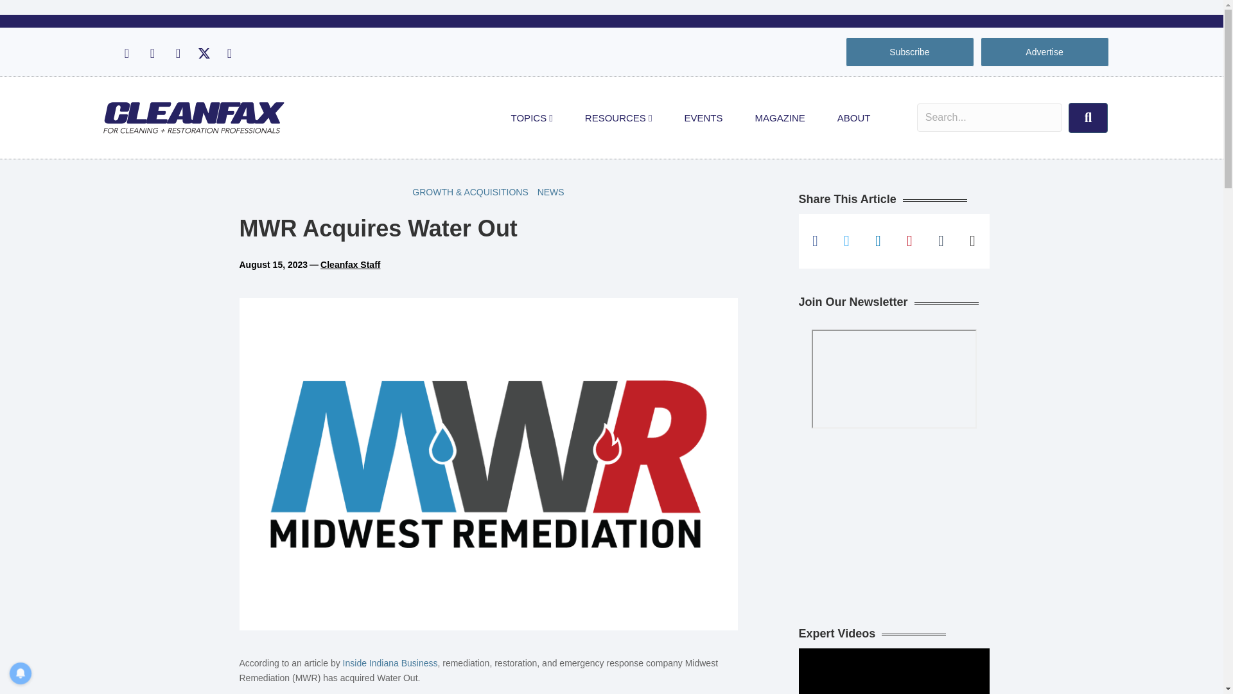  What do you see at coordinates (550, 192) in the screenshot?
I see `NEWS` at bounding box center [550, 192].